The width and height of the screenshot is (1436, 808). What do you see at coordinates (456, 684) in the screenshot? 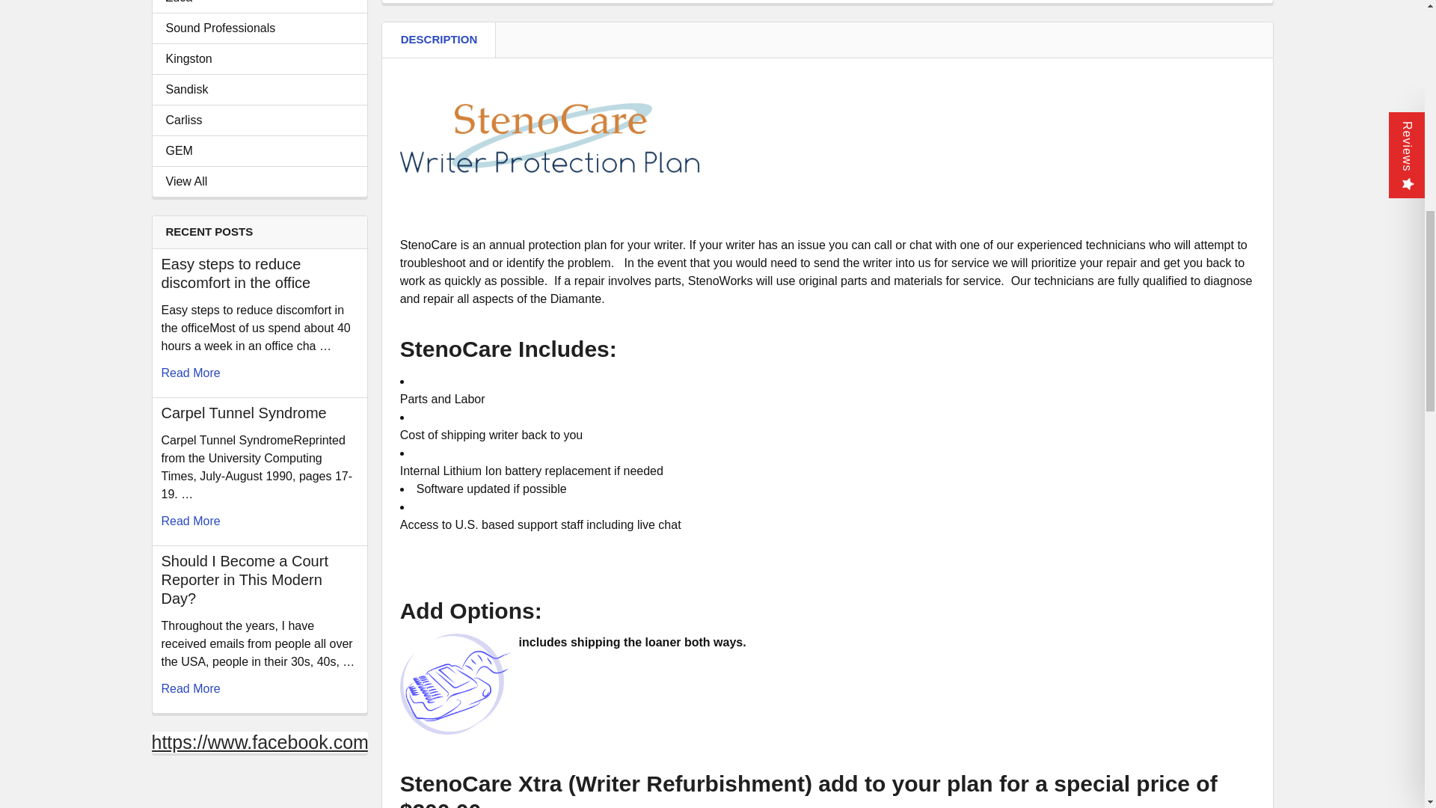
I see `writer-loaner.png` at bounding box center [456, 684].